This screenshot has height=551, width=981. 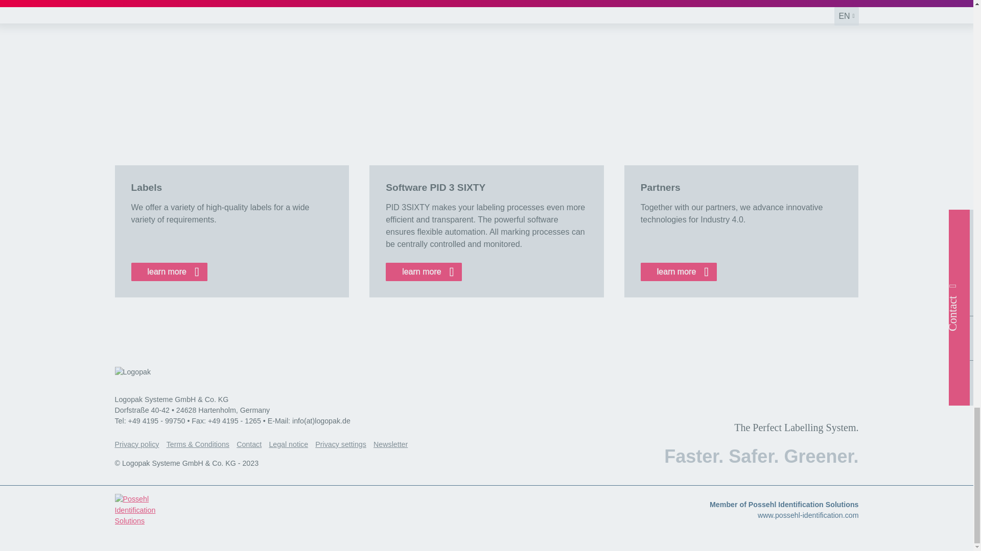 What do you see at coordinates (679, 271) in the screenshot?
I see `learn more` at bounding box center [679, 271].